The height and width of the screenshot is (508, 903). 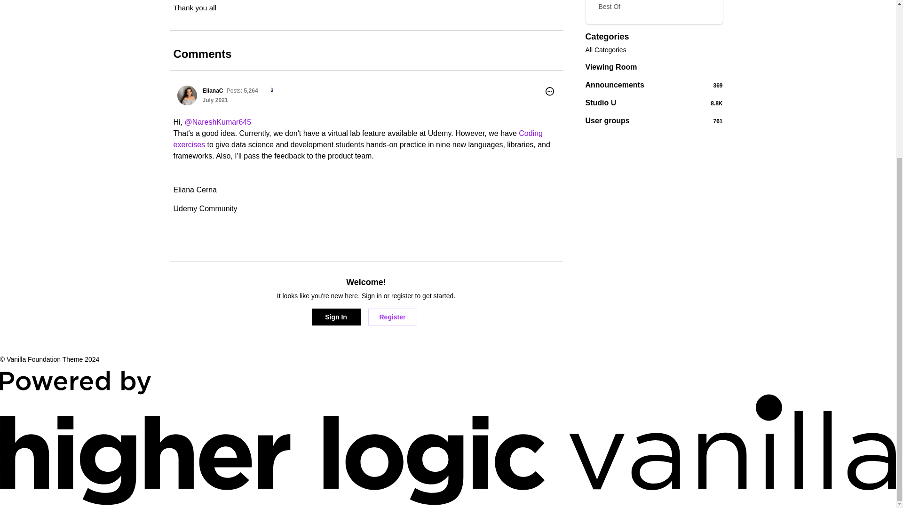 What do you see at coordinates (654, 50) in the screenshot?
I see `July 16, 2021 2:36PM` at bounding box center [654, 50].